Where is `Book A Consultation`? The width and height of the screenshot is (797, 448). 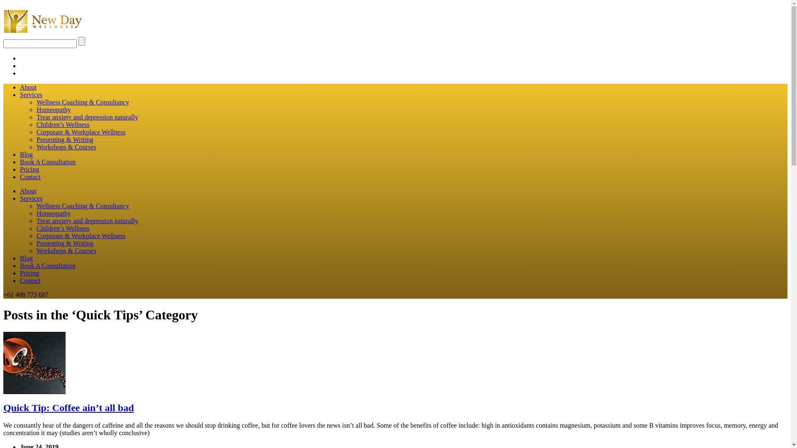 Book A Consultation is located at coordinates (48, 162).